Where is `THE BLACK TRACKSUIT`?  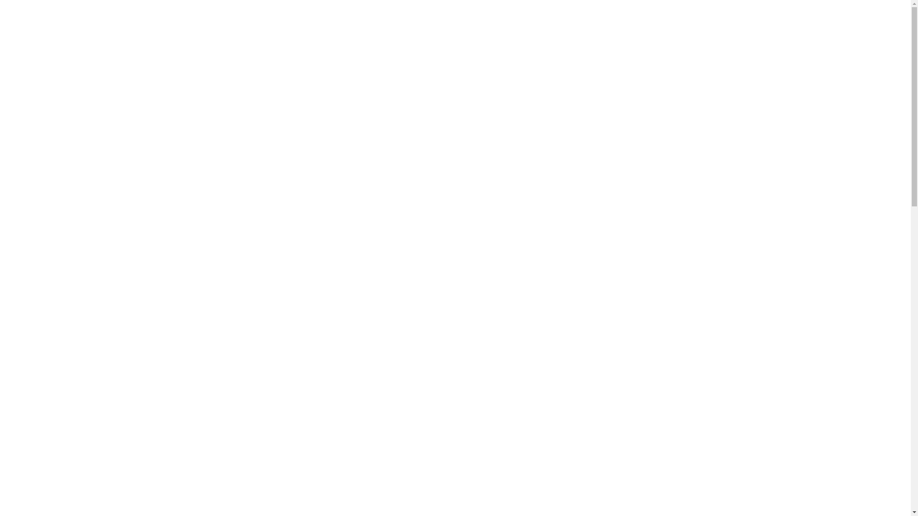
THE BLACK TRACKSUIT is located at coordinates (351, 427).